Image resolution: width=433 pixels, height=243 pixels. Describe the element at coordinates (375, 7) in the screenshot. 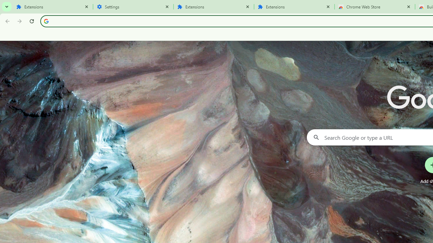

I see `Chrome Web Store` at that location.